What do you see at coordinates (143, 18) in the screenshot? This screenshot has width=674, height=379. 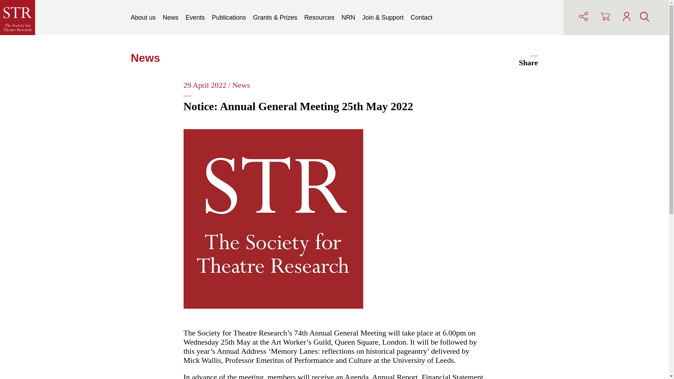 I see `About us` at bounding box center [143, 18].